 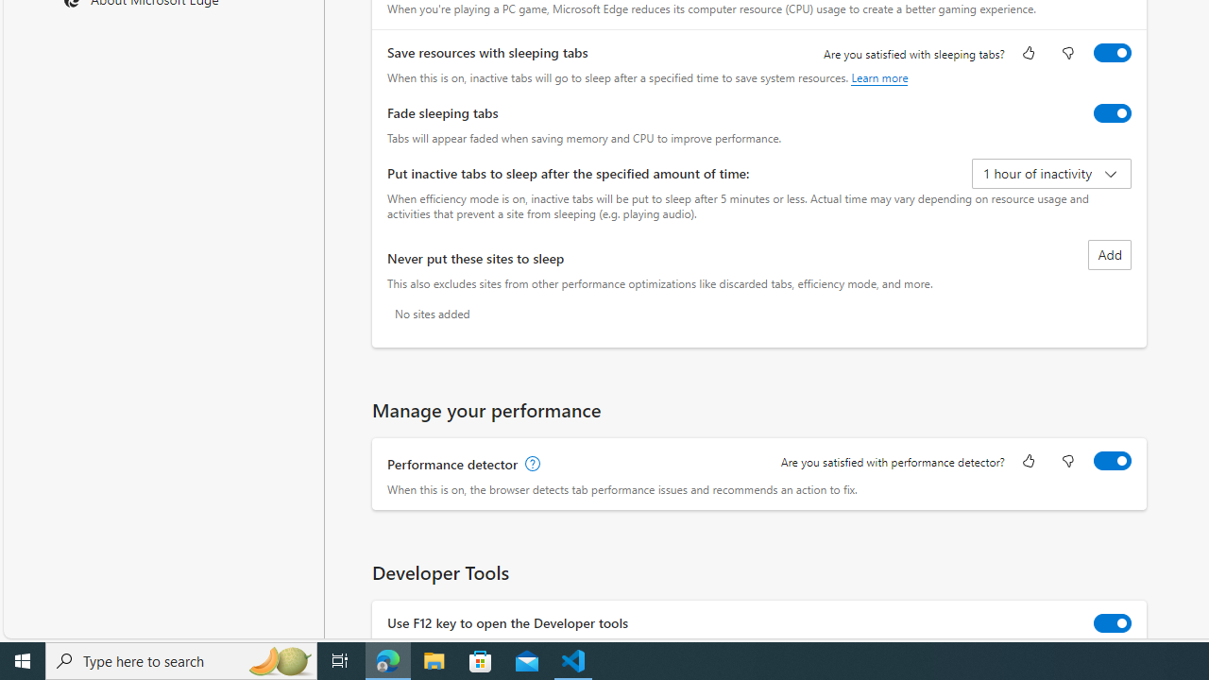 I want to click on Fade sleeping tabs, so click(x=1113, y=113).